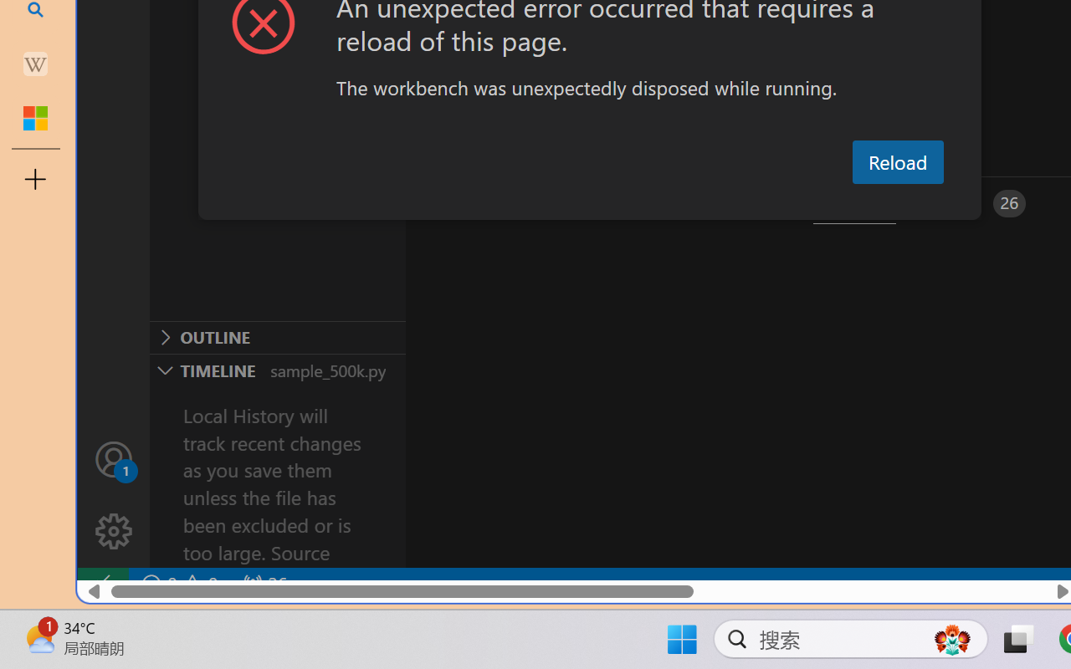 Image resolution: width=1071 pixels, height=669 pixels. Describe the element at coordinates (102, 584) in the screenshot. I see `remote` at that location.